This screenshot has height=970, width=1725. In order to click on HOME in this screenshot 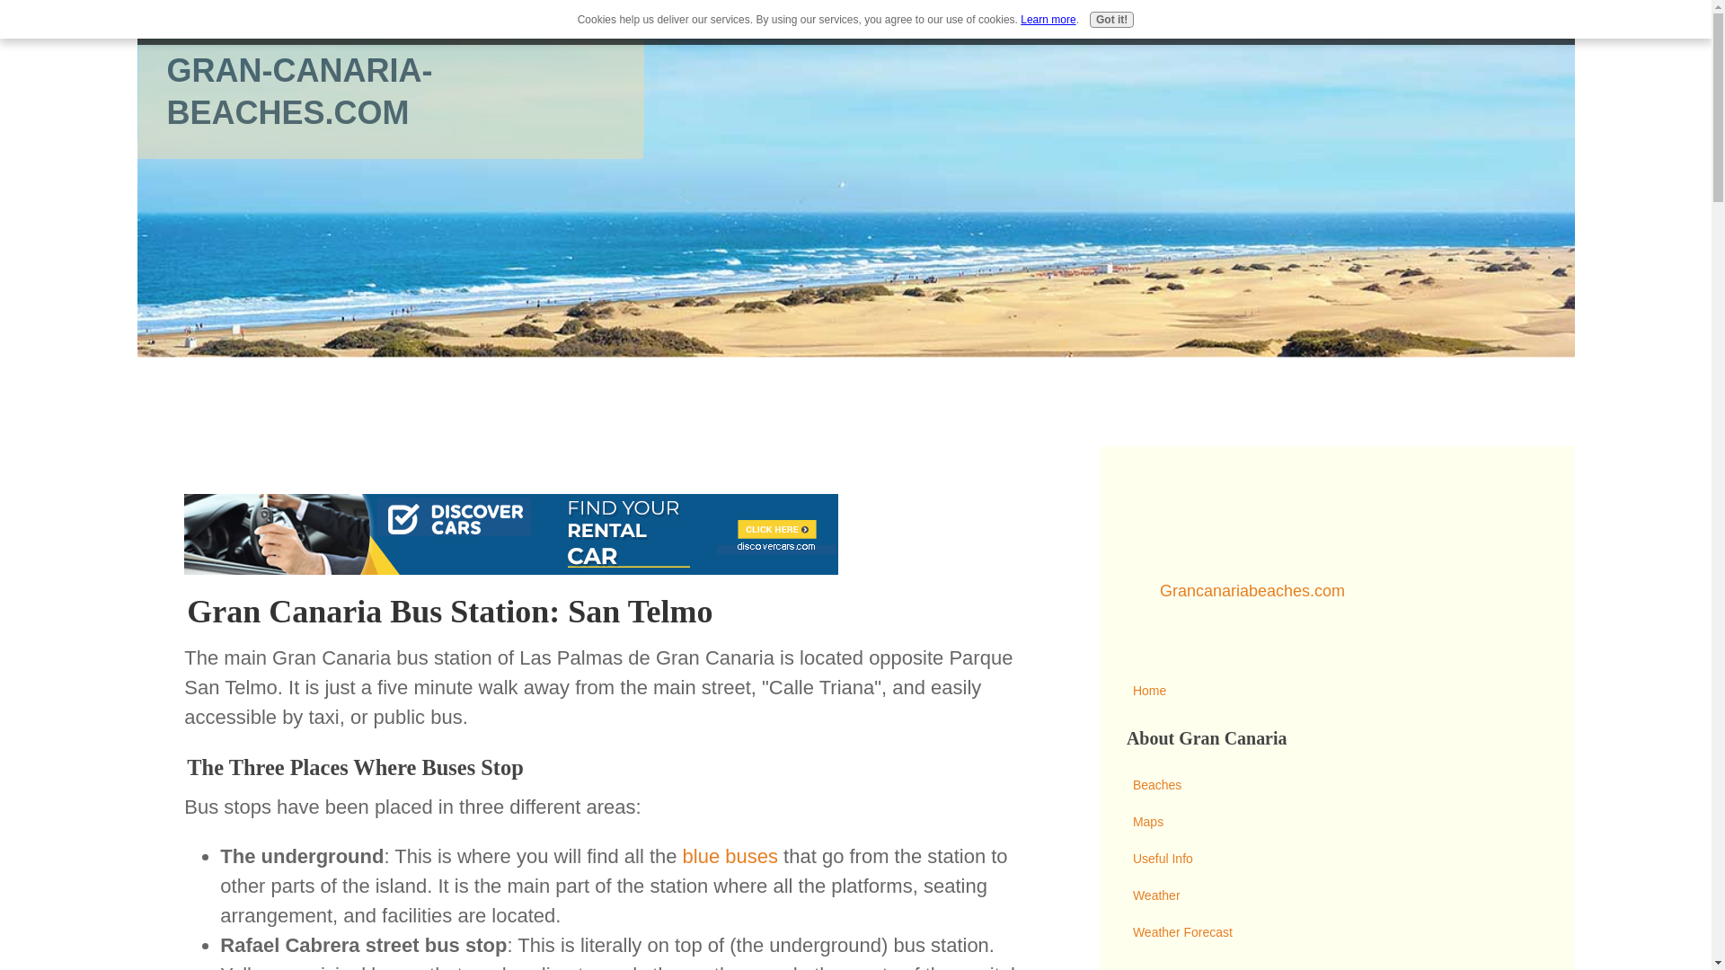, I will do `click(164, 22)`.